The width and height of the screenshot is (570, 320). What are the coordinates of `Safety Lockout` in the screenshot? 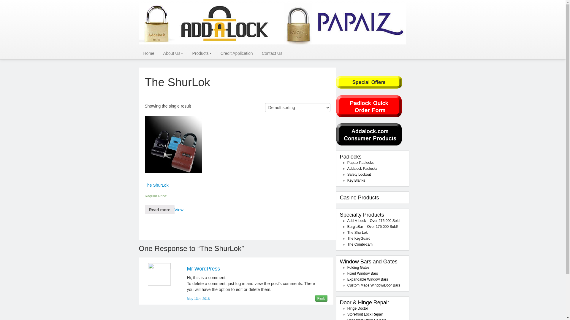 It's located at (359, 175).